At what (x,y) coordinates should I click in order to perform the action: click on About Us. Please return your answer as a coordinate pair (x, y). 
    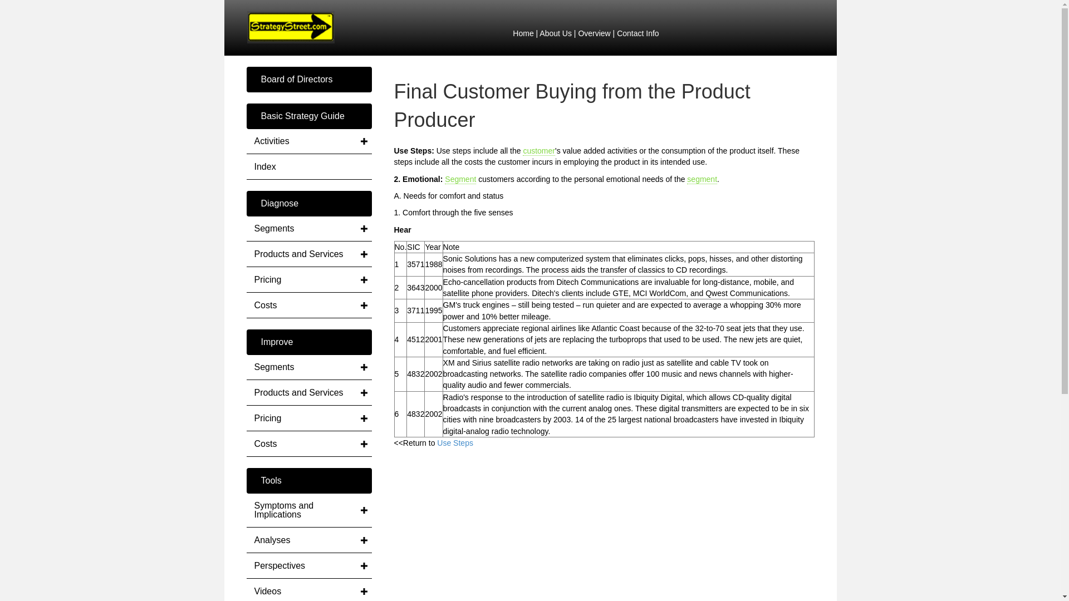
    Looking at the image, I should click on (556, 33).